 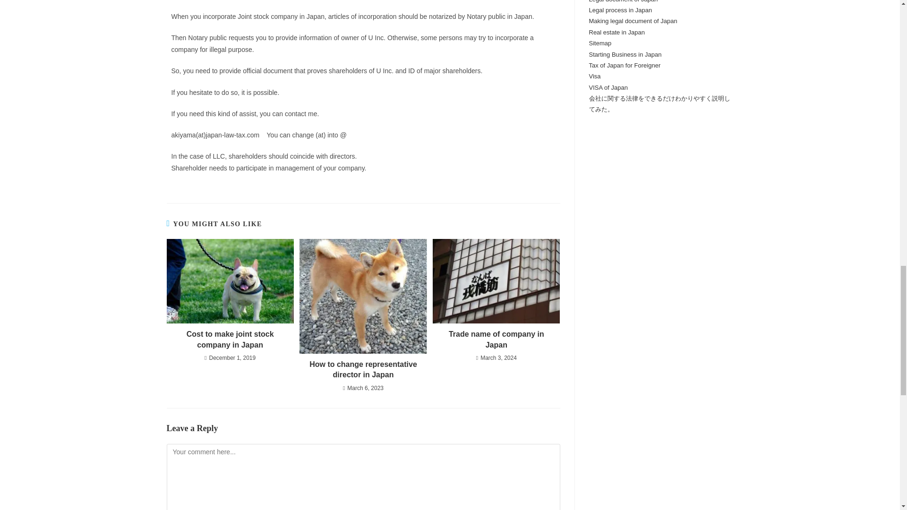 What do you see at coordinates (496, 281) in the screenshot?
I see `Trade name of company in Japan 4` at bounding box center [496, 281].